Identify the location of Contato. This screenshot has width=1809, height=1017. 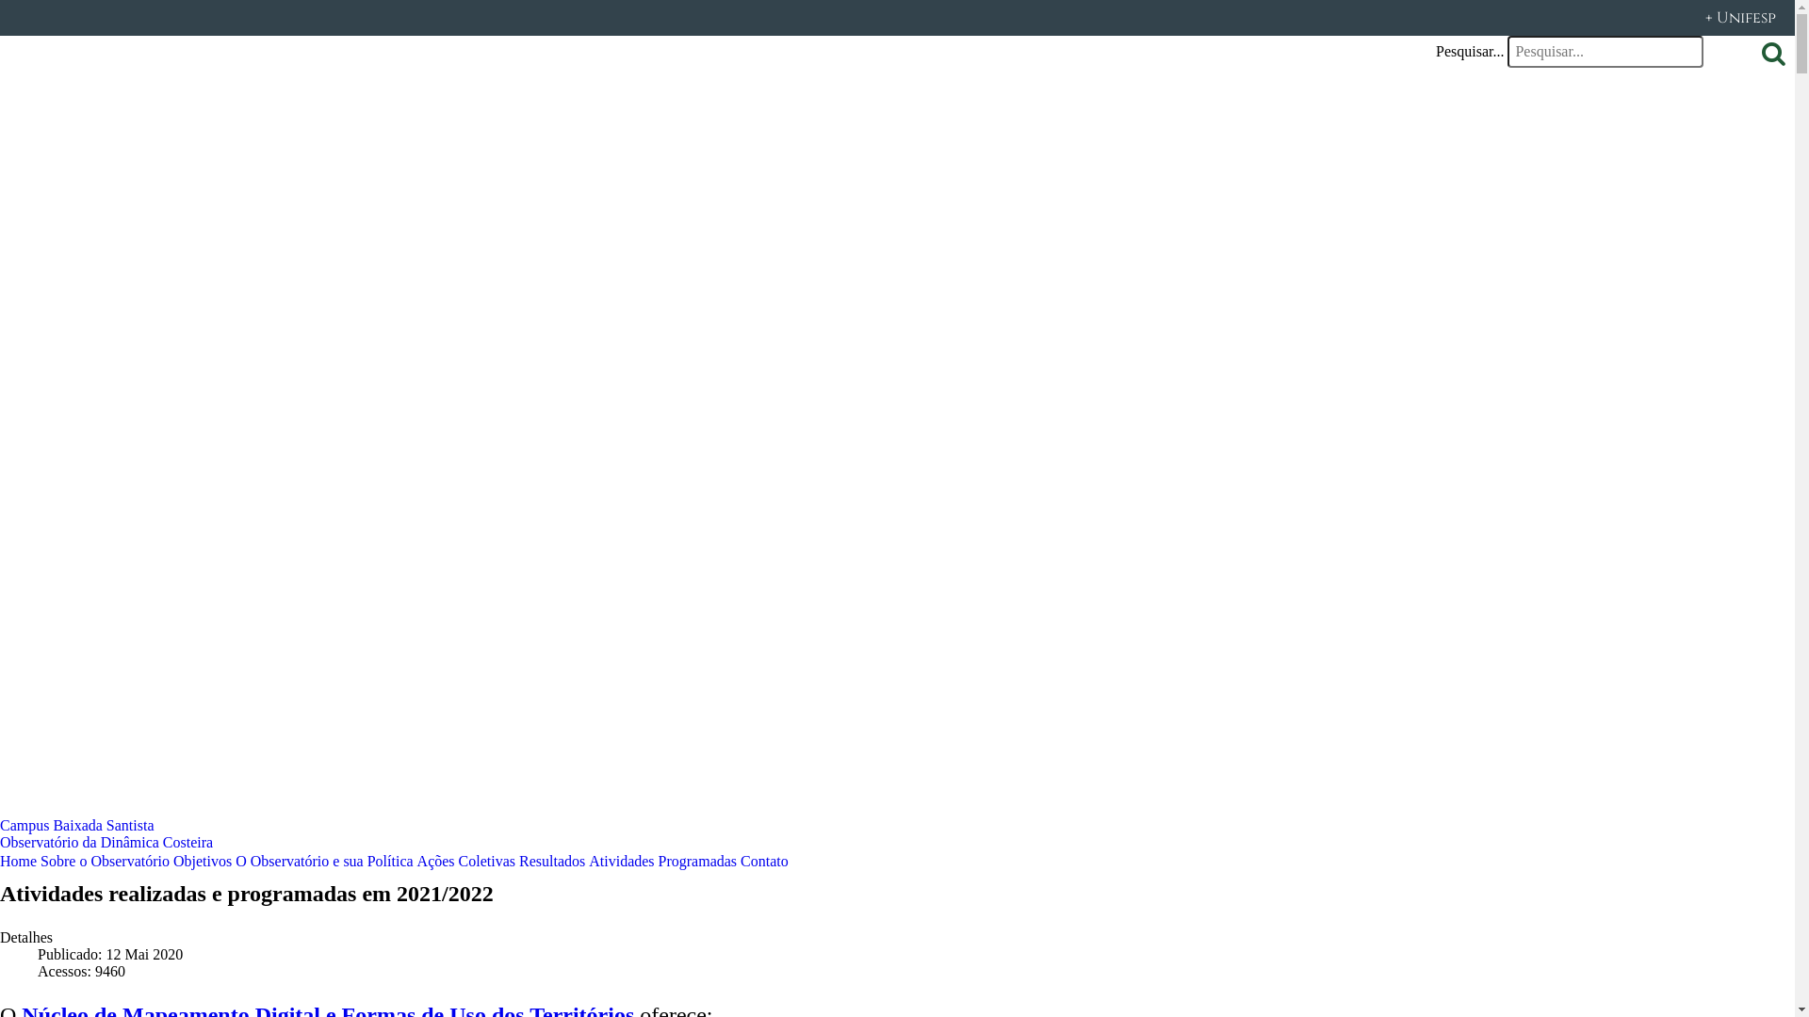
(765, 861).